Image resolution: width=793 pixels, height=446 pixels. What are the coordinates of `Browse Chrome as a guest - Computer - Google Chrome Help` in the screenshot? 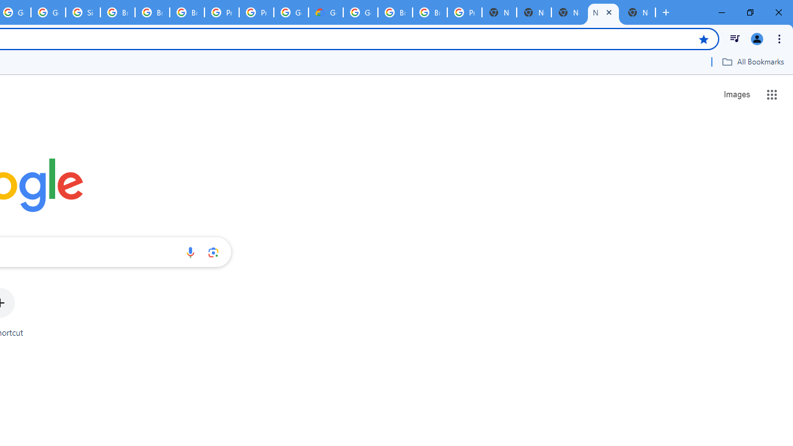 It's located at (152, 12).